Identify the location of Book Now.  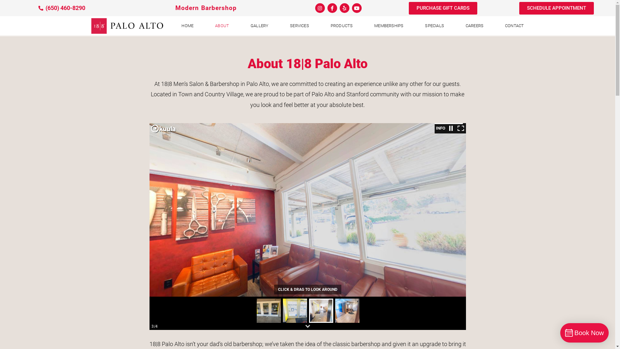
(584, 333).